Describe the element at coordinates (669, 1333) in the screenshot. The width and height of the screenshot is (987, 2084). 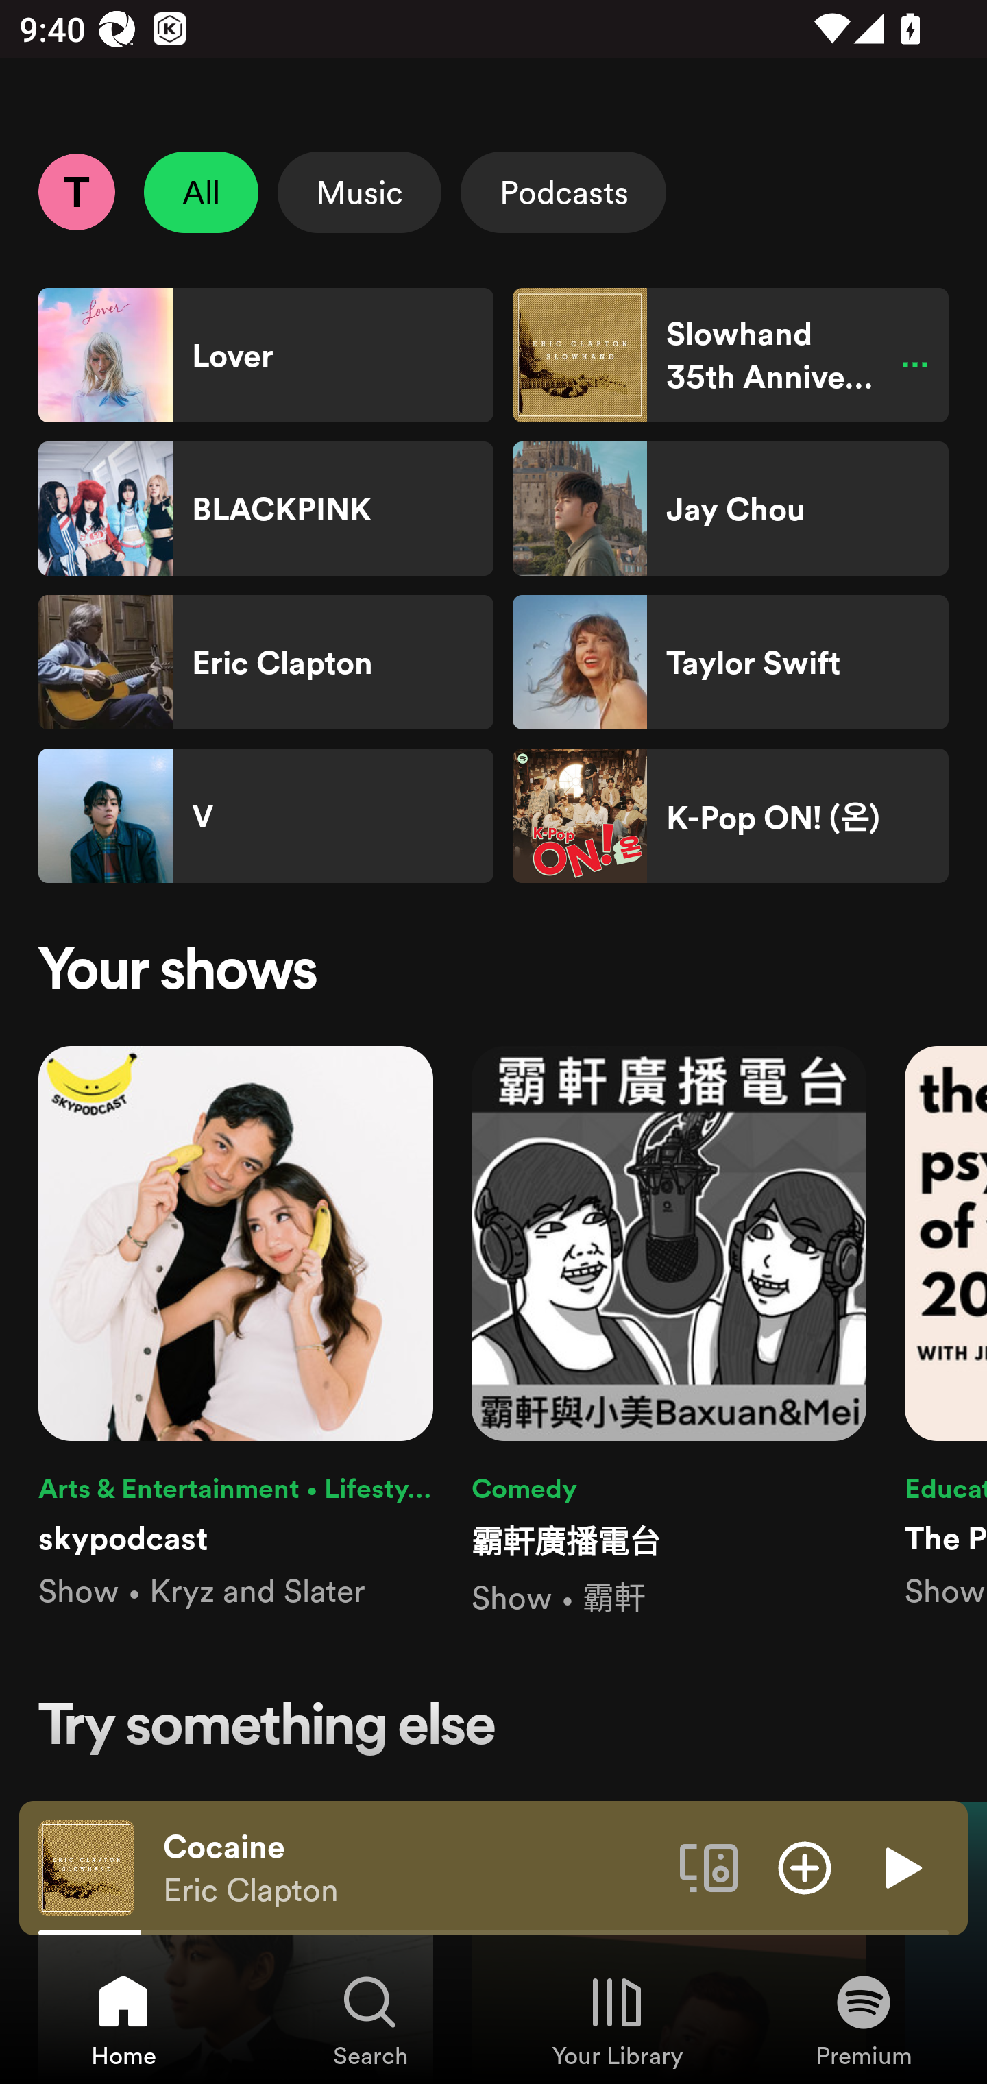
I see `Comedy 霸軒廣播電台 Show • 霸軒` at that location.